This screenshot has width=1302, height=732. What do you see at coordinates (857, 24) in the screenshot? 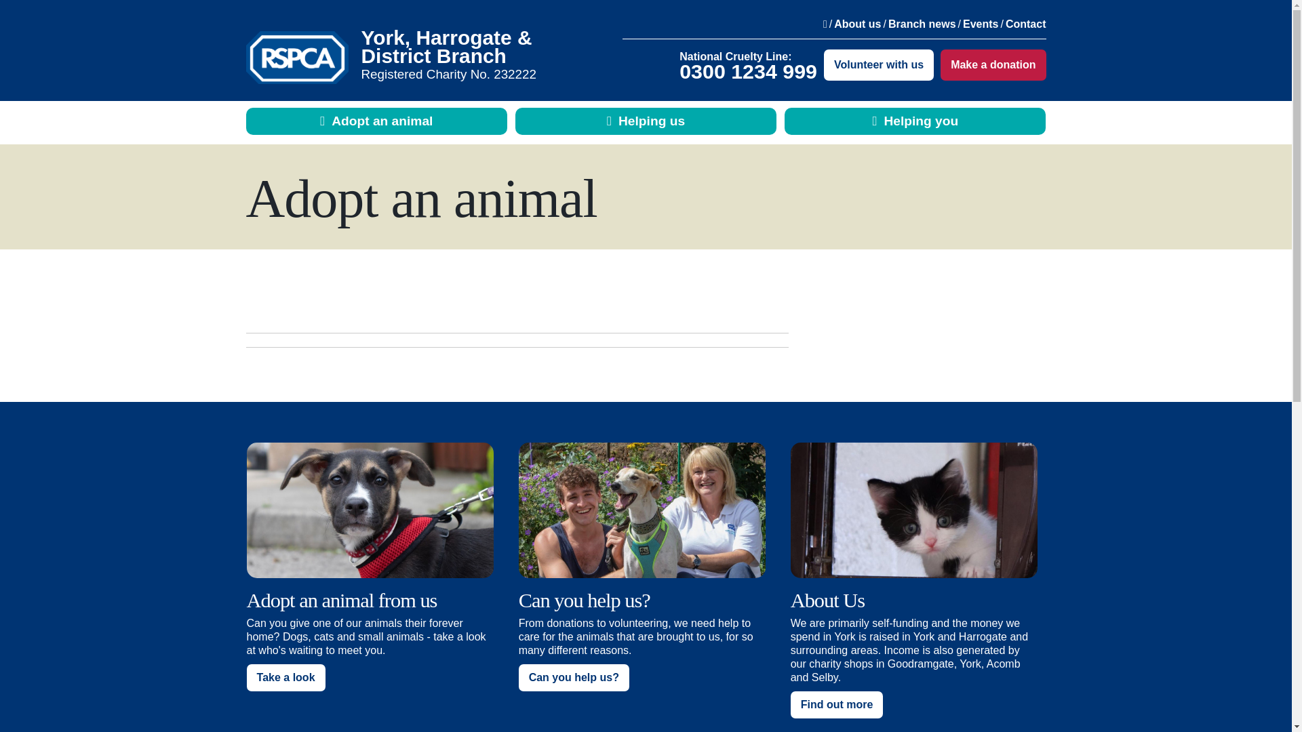
I see `About us` at bounding box center [857, 24].